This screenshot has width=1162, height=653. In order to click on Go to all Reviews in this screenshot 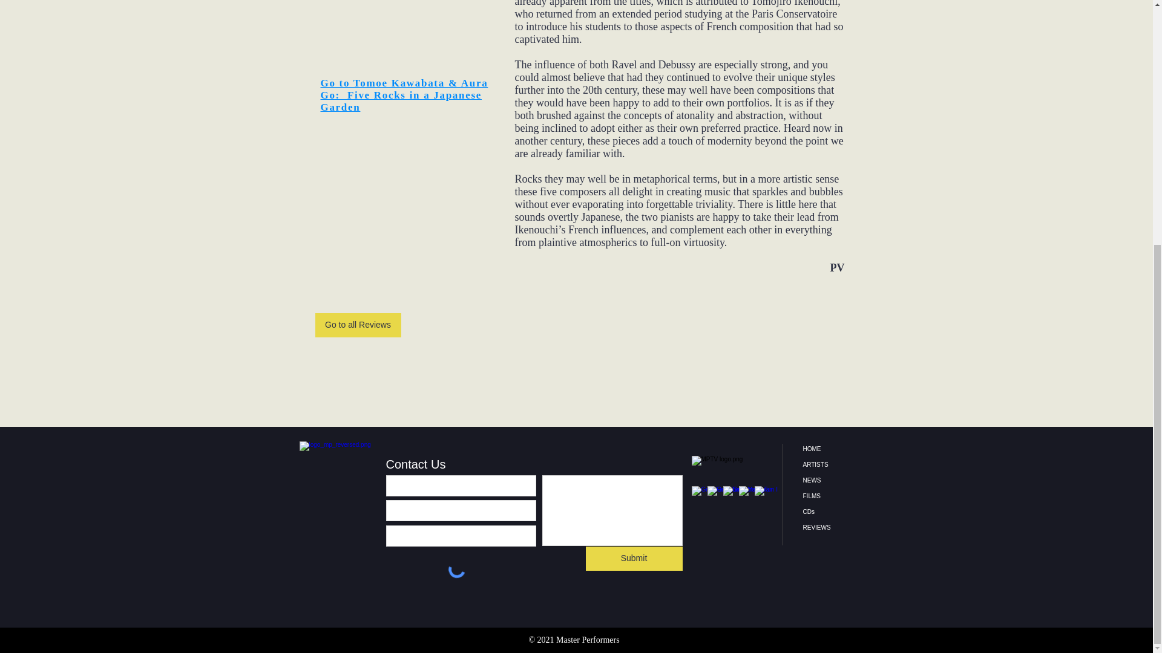, I will do `click(358, 325)`.